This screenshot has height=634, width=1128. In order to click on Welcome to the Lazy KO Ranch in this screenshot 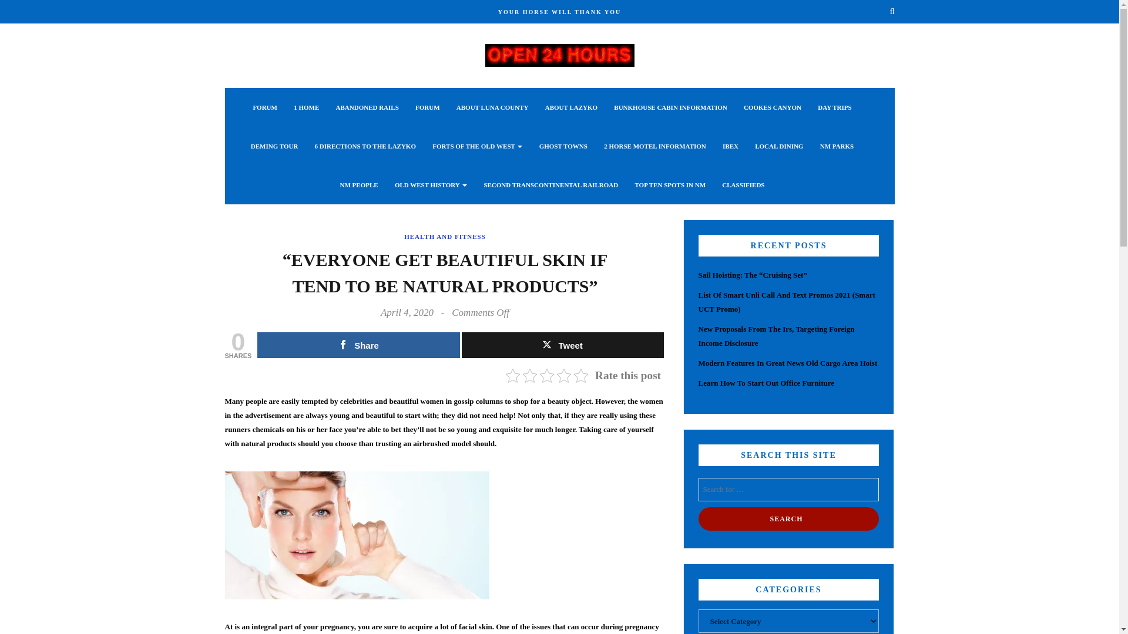, I will do `click(559, 54)`.